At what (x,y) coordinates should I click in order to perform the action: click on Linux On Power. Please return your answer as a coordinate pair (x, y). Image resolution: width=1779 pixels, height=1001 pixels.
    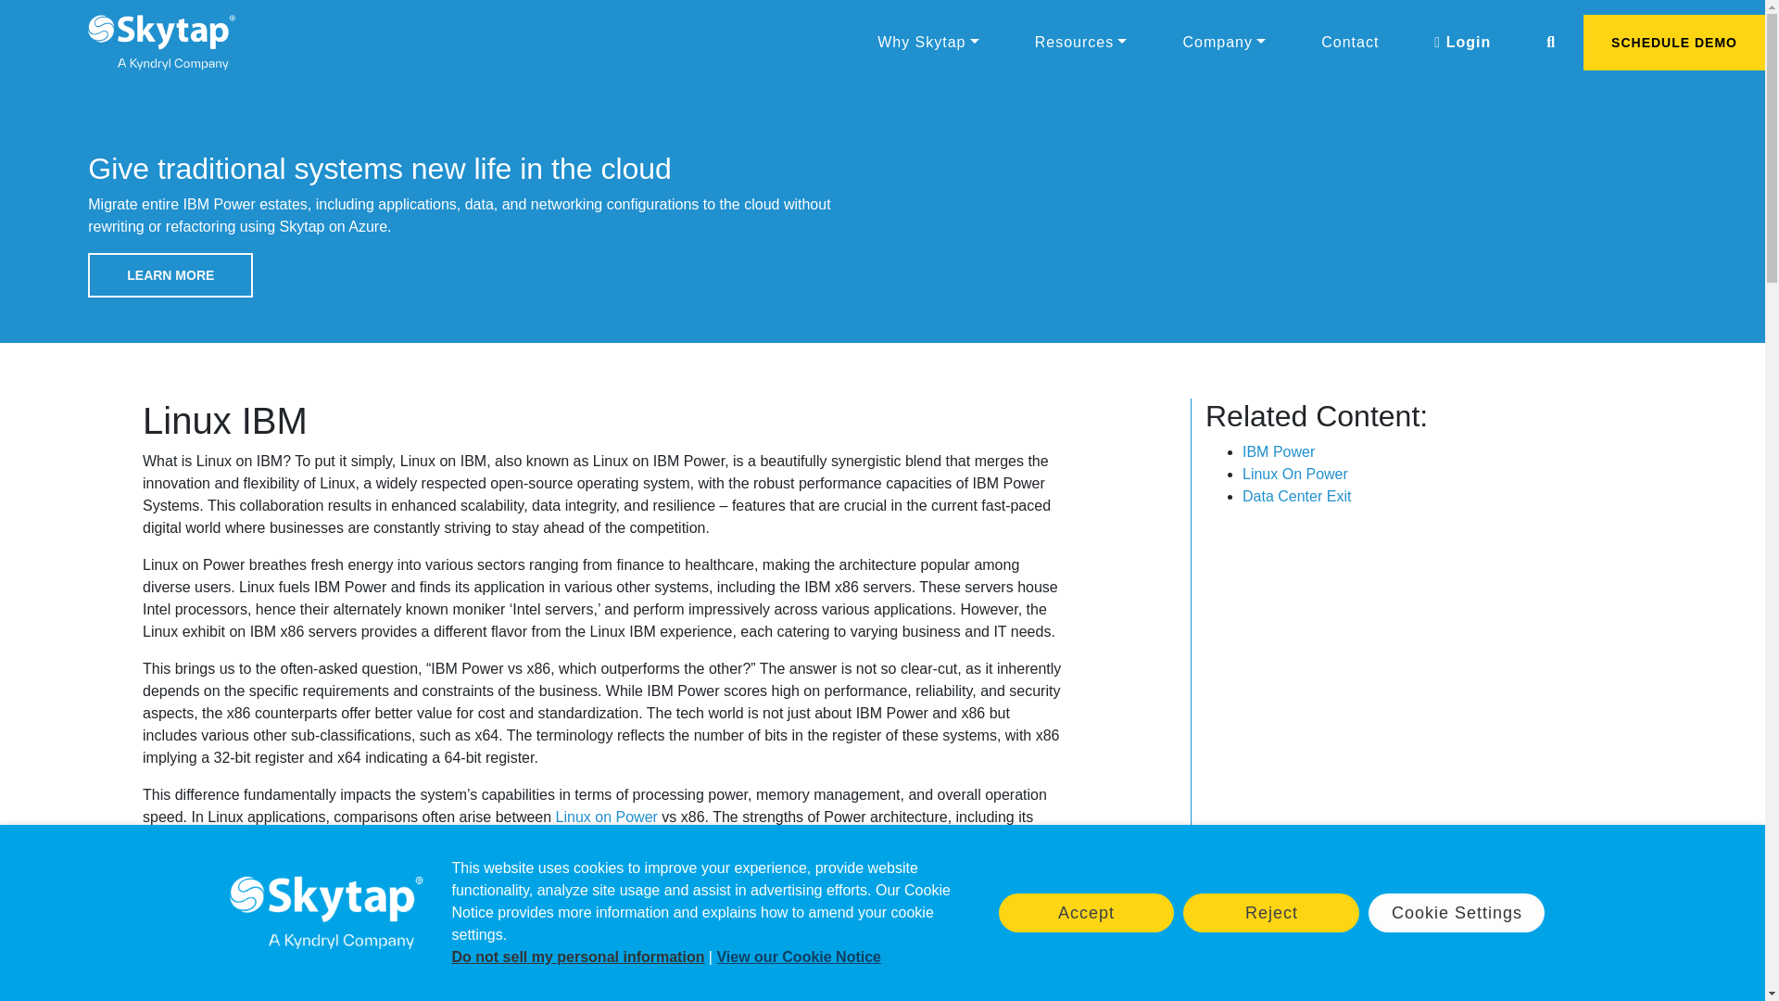
    Looking at the image, I should click on (1295, 474).